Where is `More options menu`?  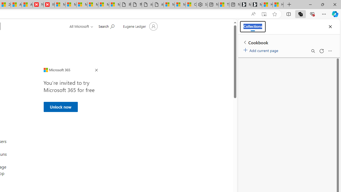
More options menu is located at coordinates (330, 51).